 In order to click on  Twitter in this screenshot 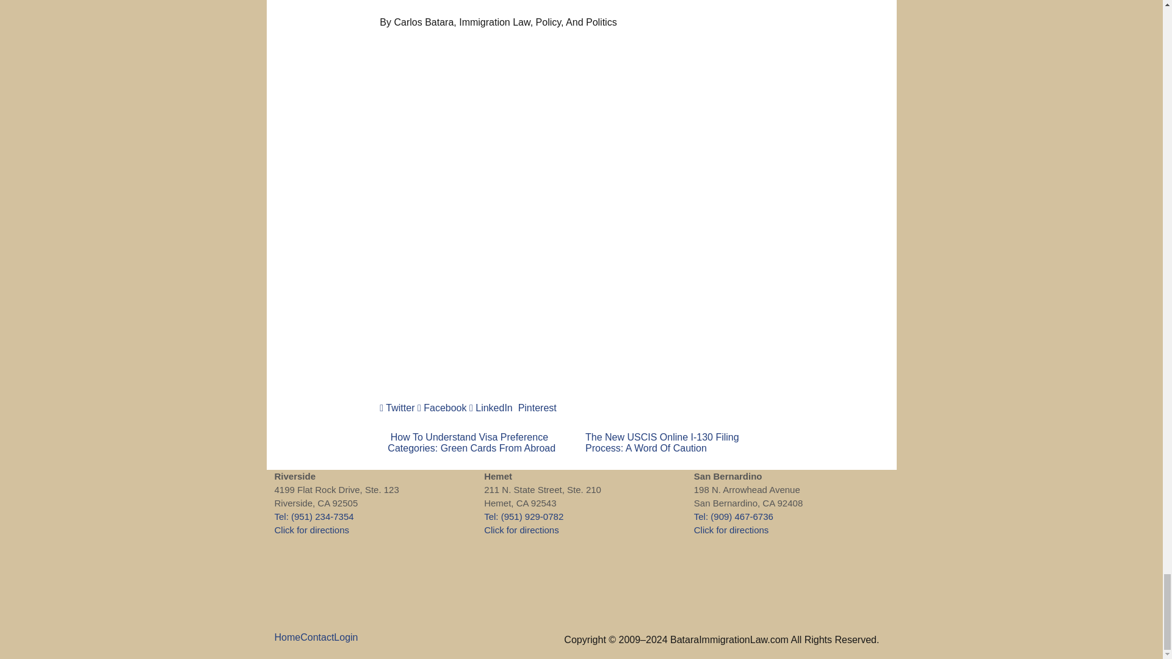, I will do `click(397, 408)`.